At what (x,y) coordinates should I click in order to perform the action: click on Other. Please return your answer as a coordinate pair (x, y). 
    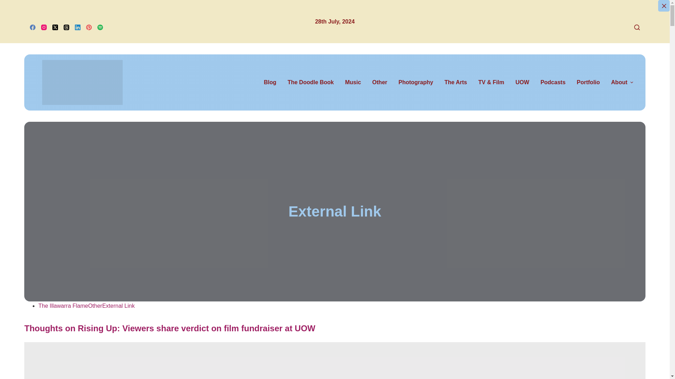
    Looking at the image, I should click on (380, 82).